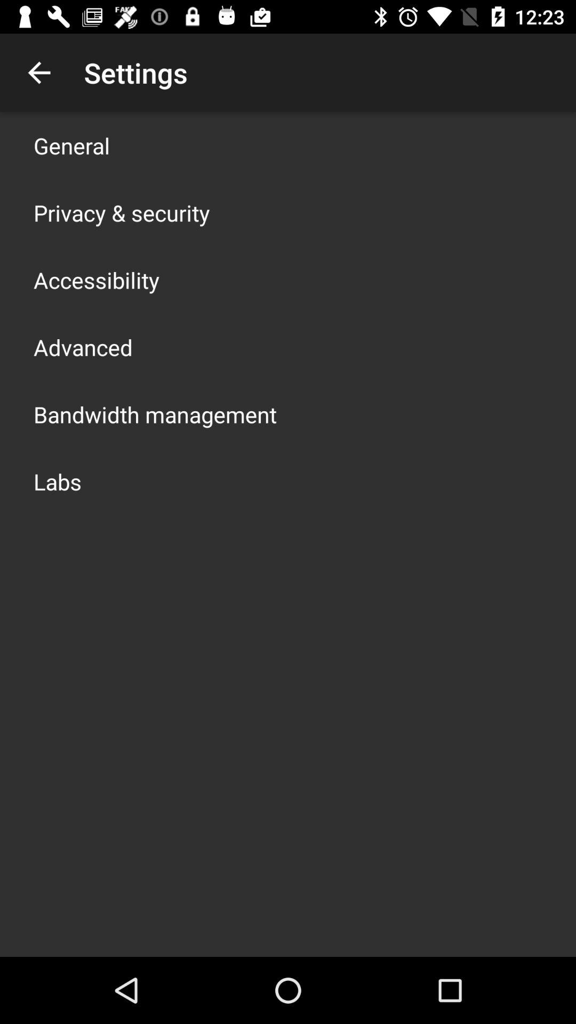 Image resolution: width=576 pixels, height=1024 pixels. Describe the element at coordinates (83, 347) in the screenshot. I see `choose the item below accessibility icon` at that location.